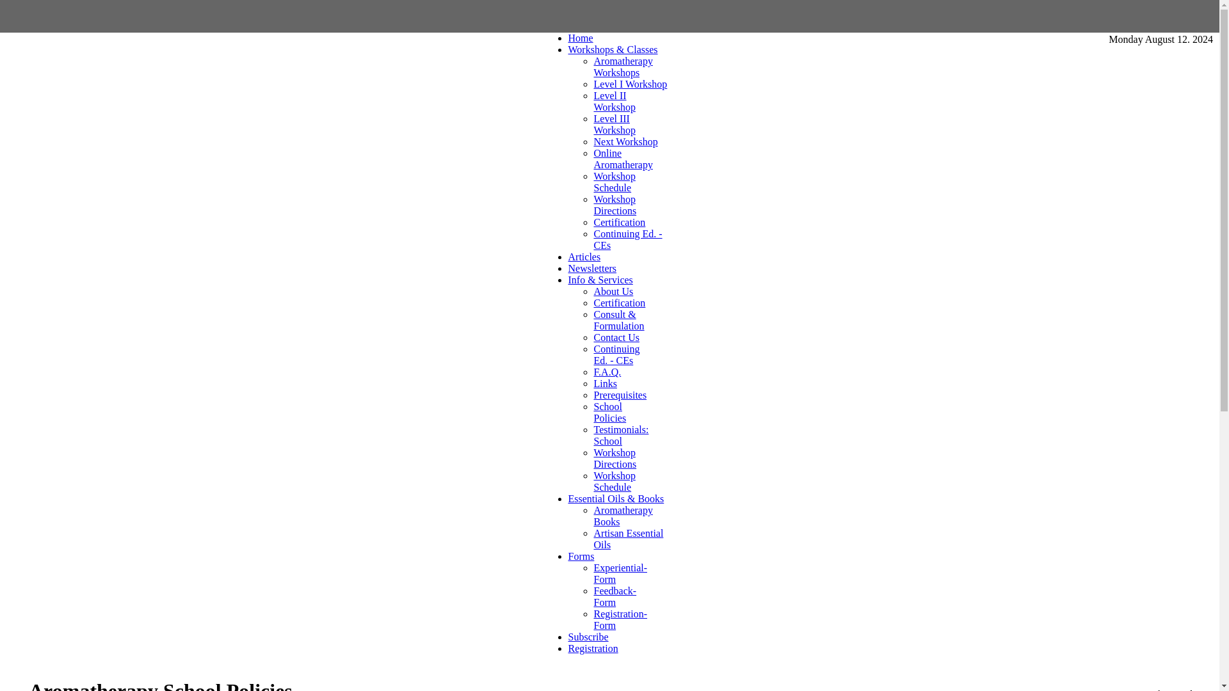  Describe the element at coordinates (629, 539) in the screenshot. I see `Artisan Essential Oils` at that location.